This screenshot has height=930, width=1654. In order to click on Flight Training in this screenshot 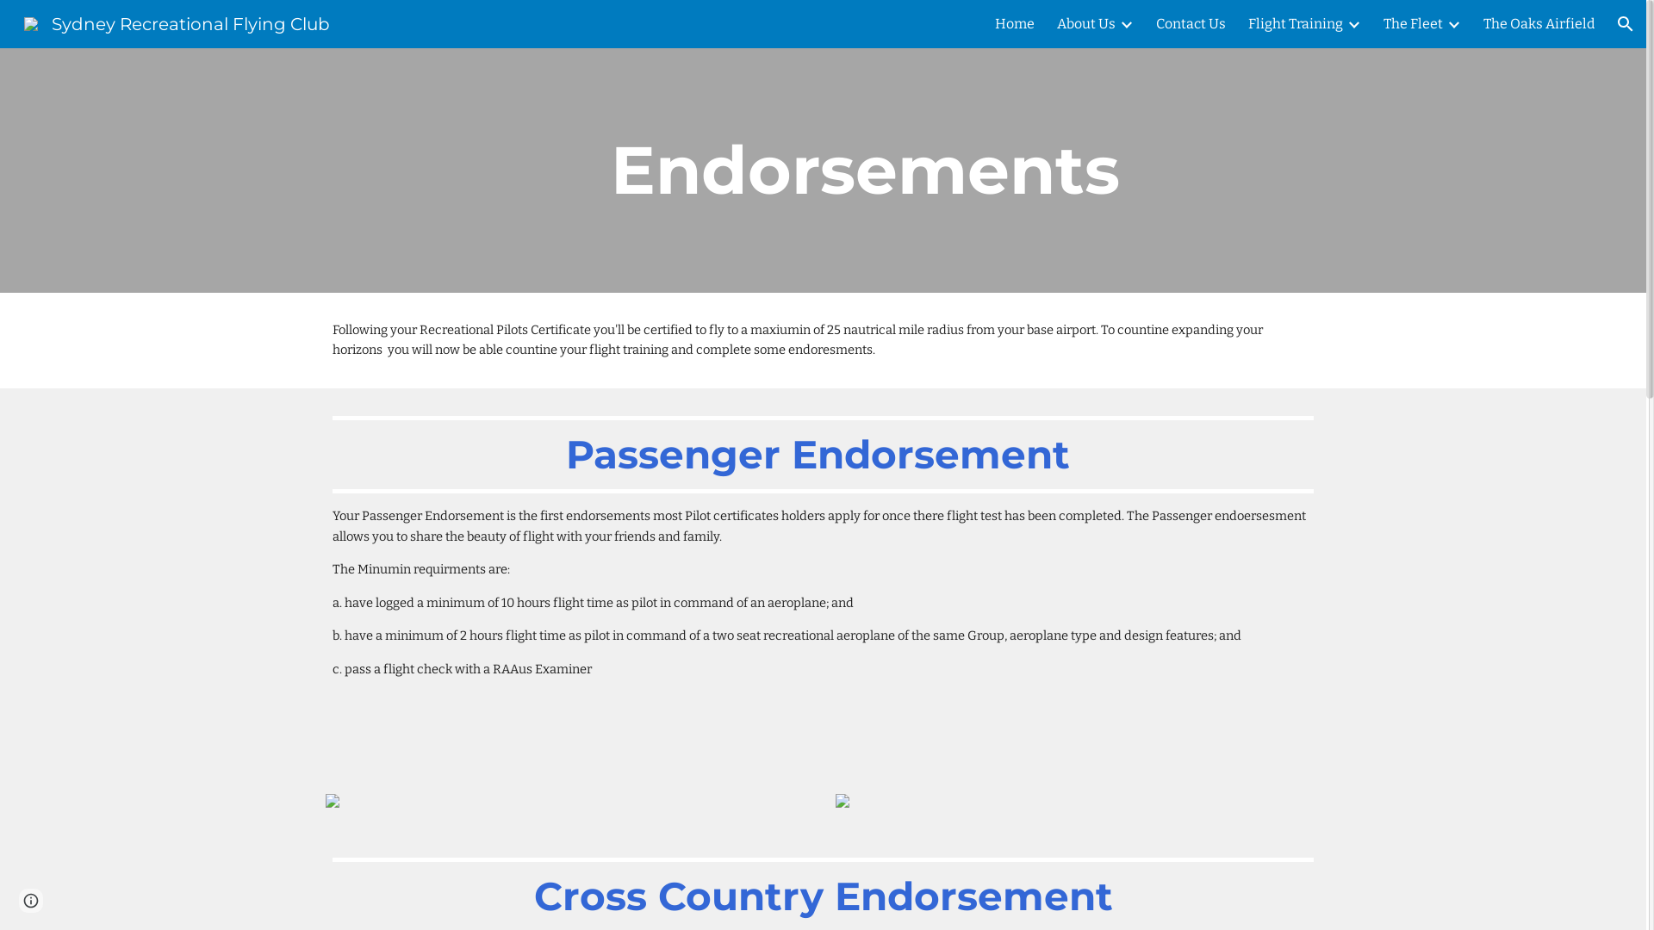, I will do `click(1296, 24)`.